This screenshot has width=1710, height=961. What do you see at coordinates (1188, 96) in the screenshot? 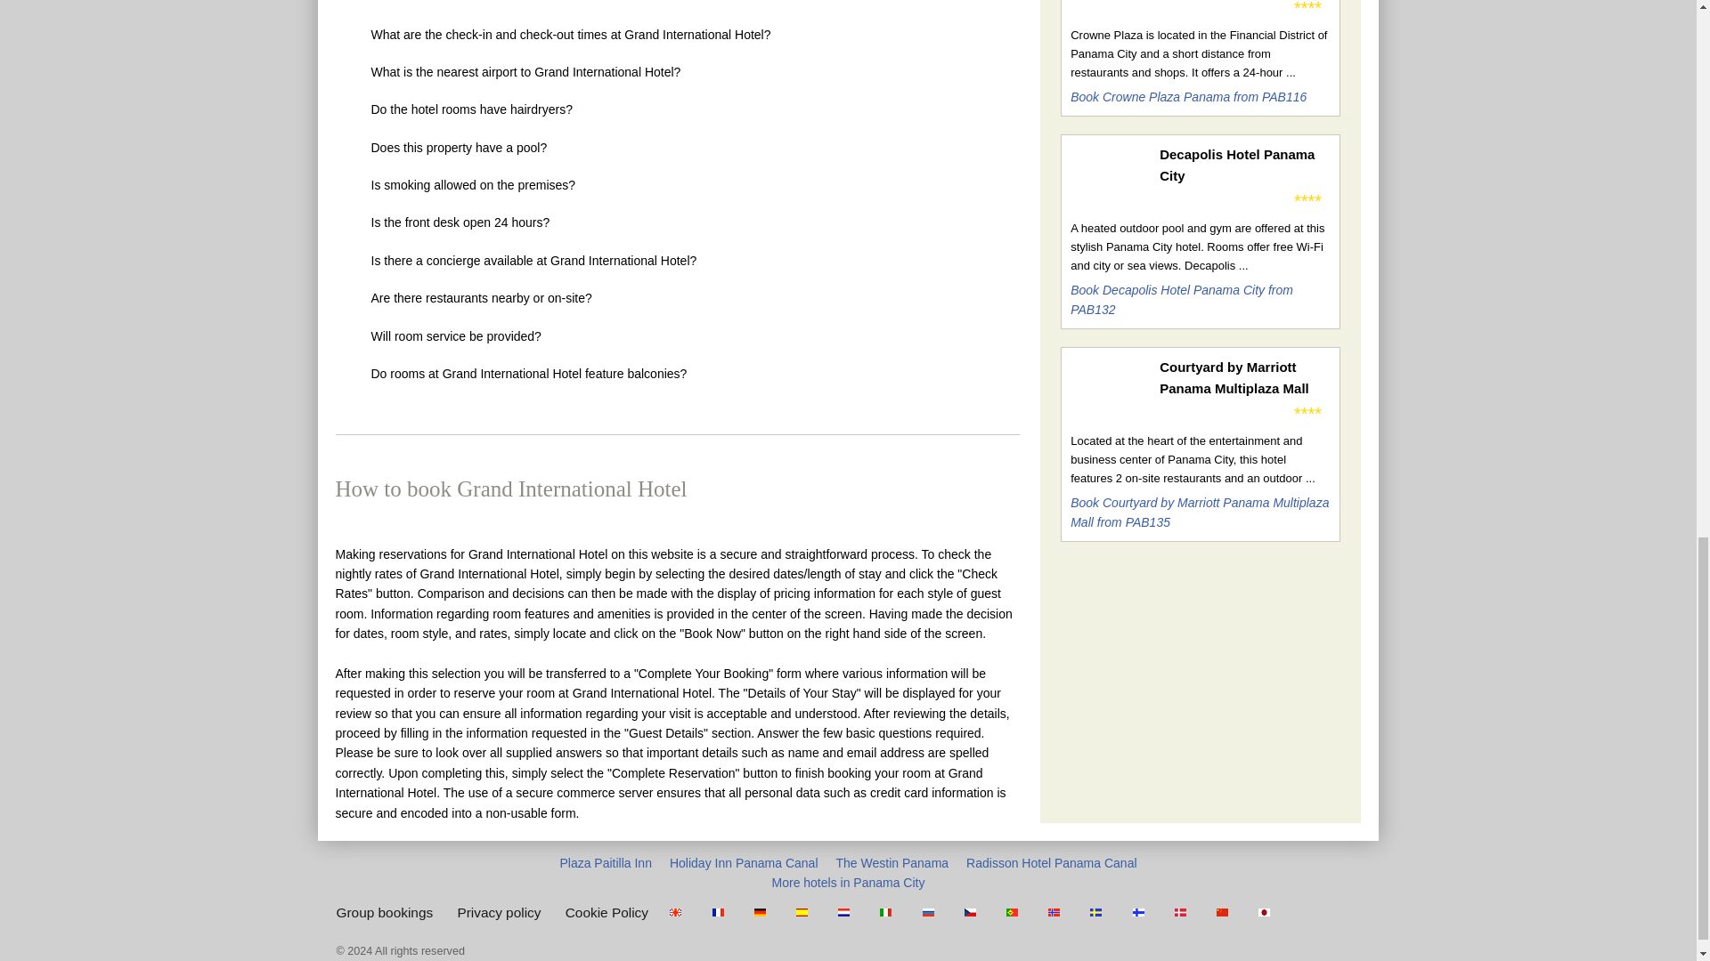
I see `Book Crowne Plaza Panama from PAB116` at bounding box center [1188, 96].